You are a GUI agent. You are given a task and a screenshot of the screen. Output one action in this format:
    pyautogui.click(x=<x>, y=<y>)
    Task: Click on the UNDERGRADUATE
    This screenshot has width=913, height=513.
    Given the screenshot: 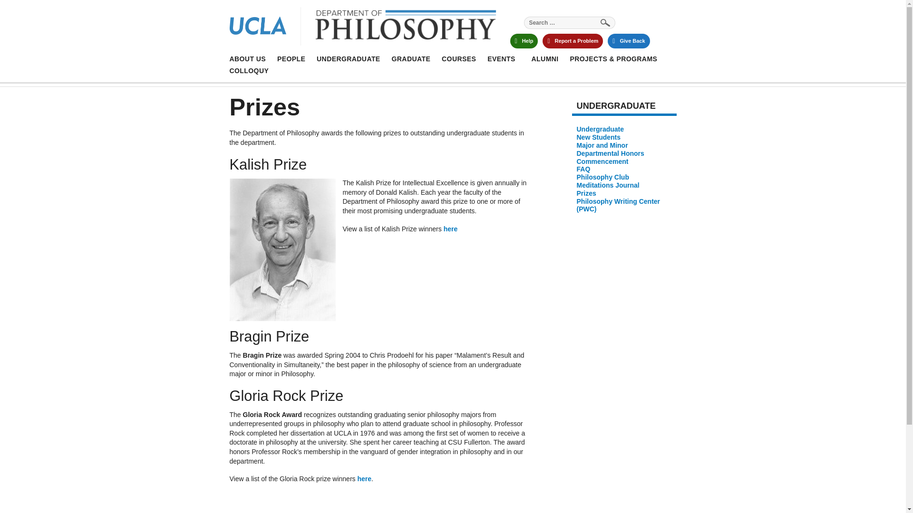 What is the action you would take?
    pyautogui.click(x=458, y=58)
    